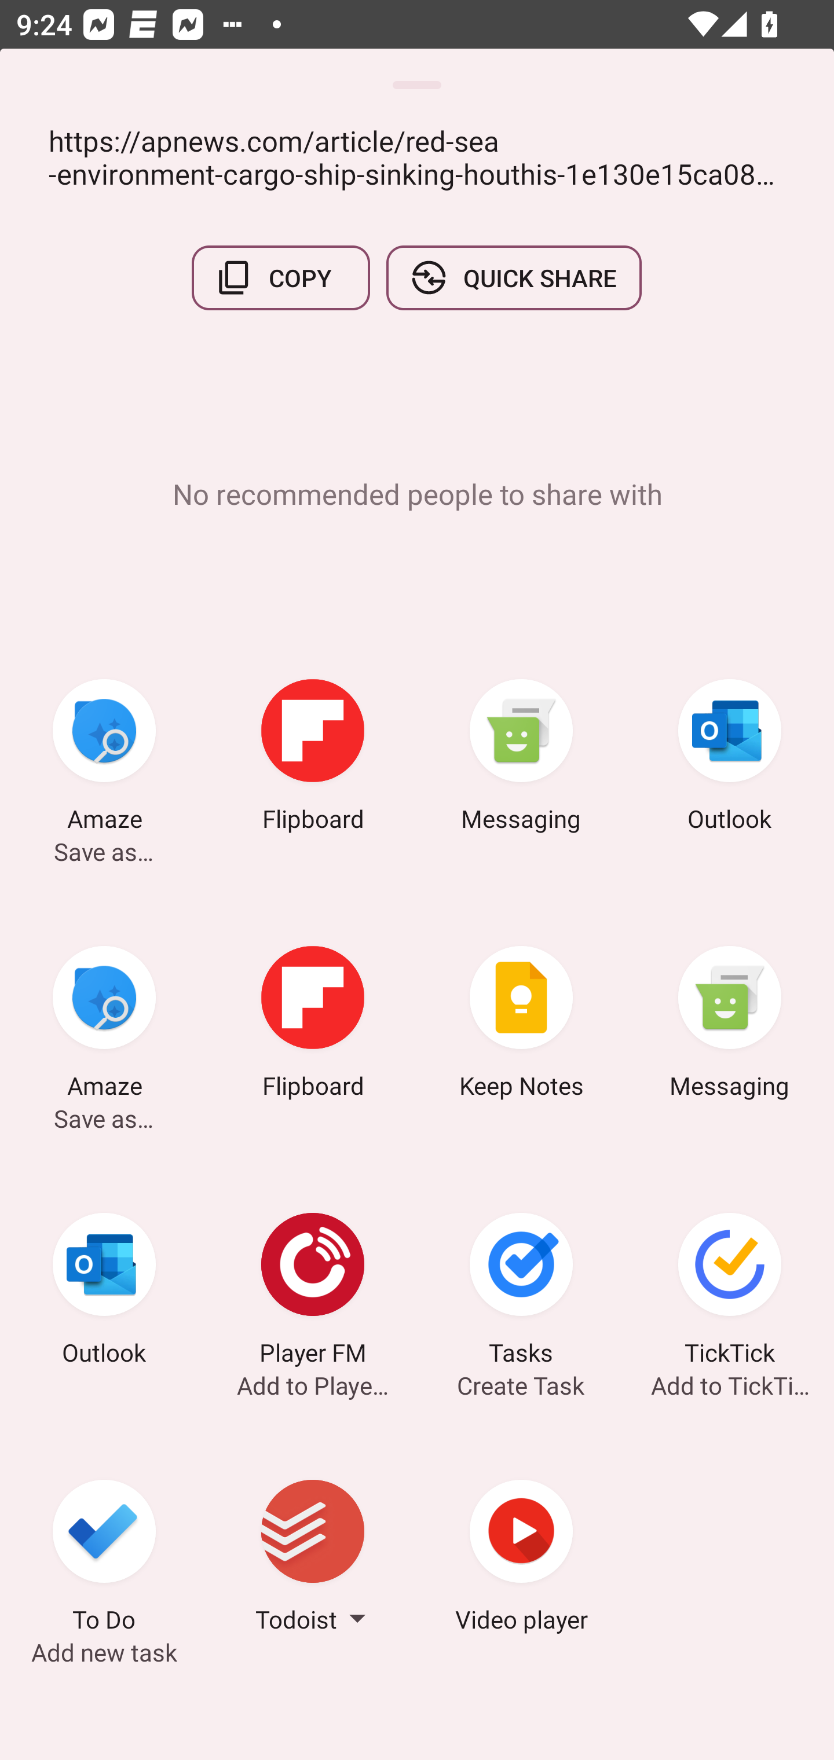 The width and height of the screenshot is (834, 1760). I want to click on QUICK SHARE, so click(513, 278).